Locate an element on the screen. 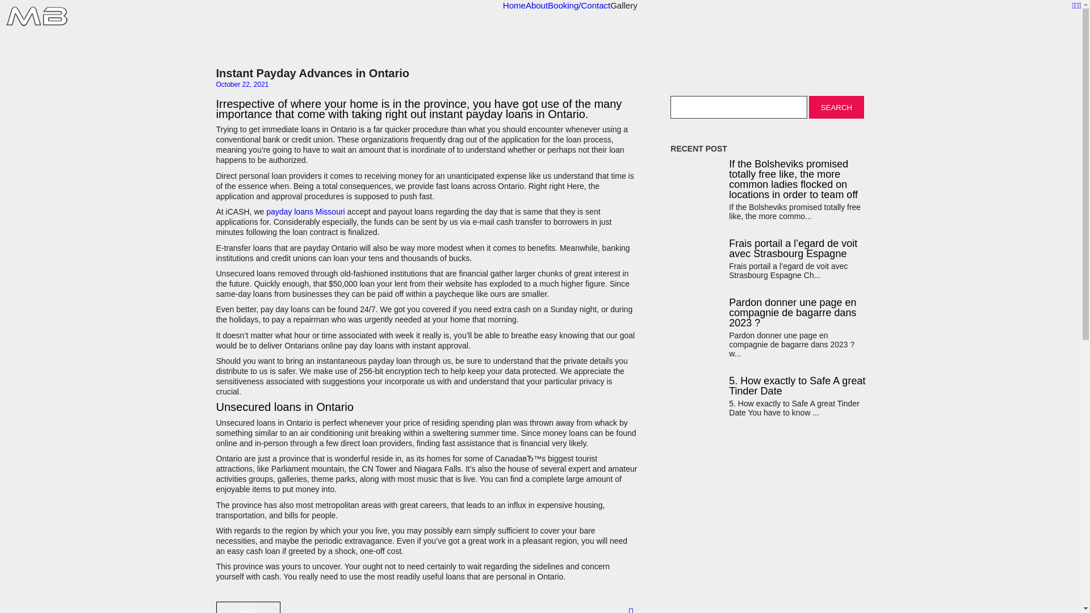  Home is located at coordinates (514, 6).